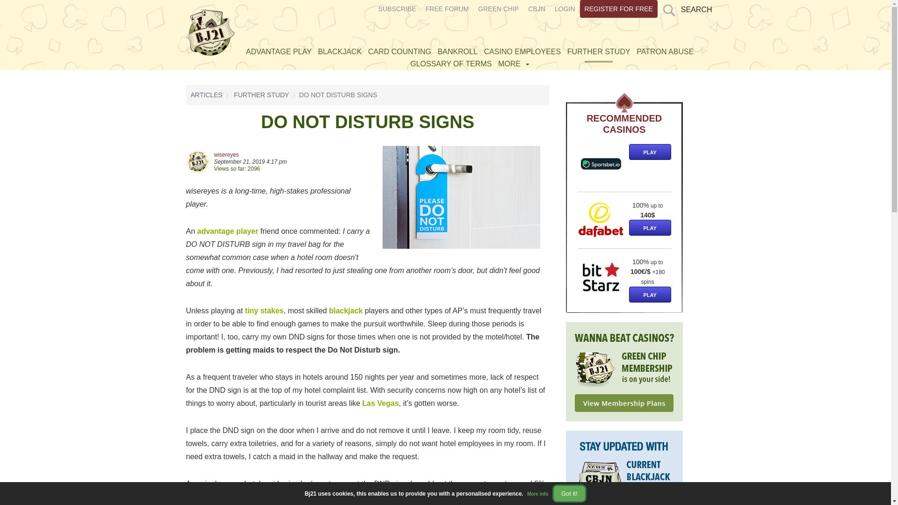  Describe the element at coordinates (536, 8) in the screenshot. I see `CBJN` at that location.